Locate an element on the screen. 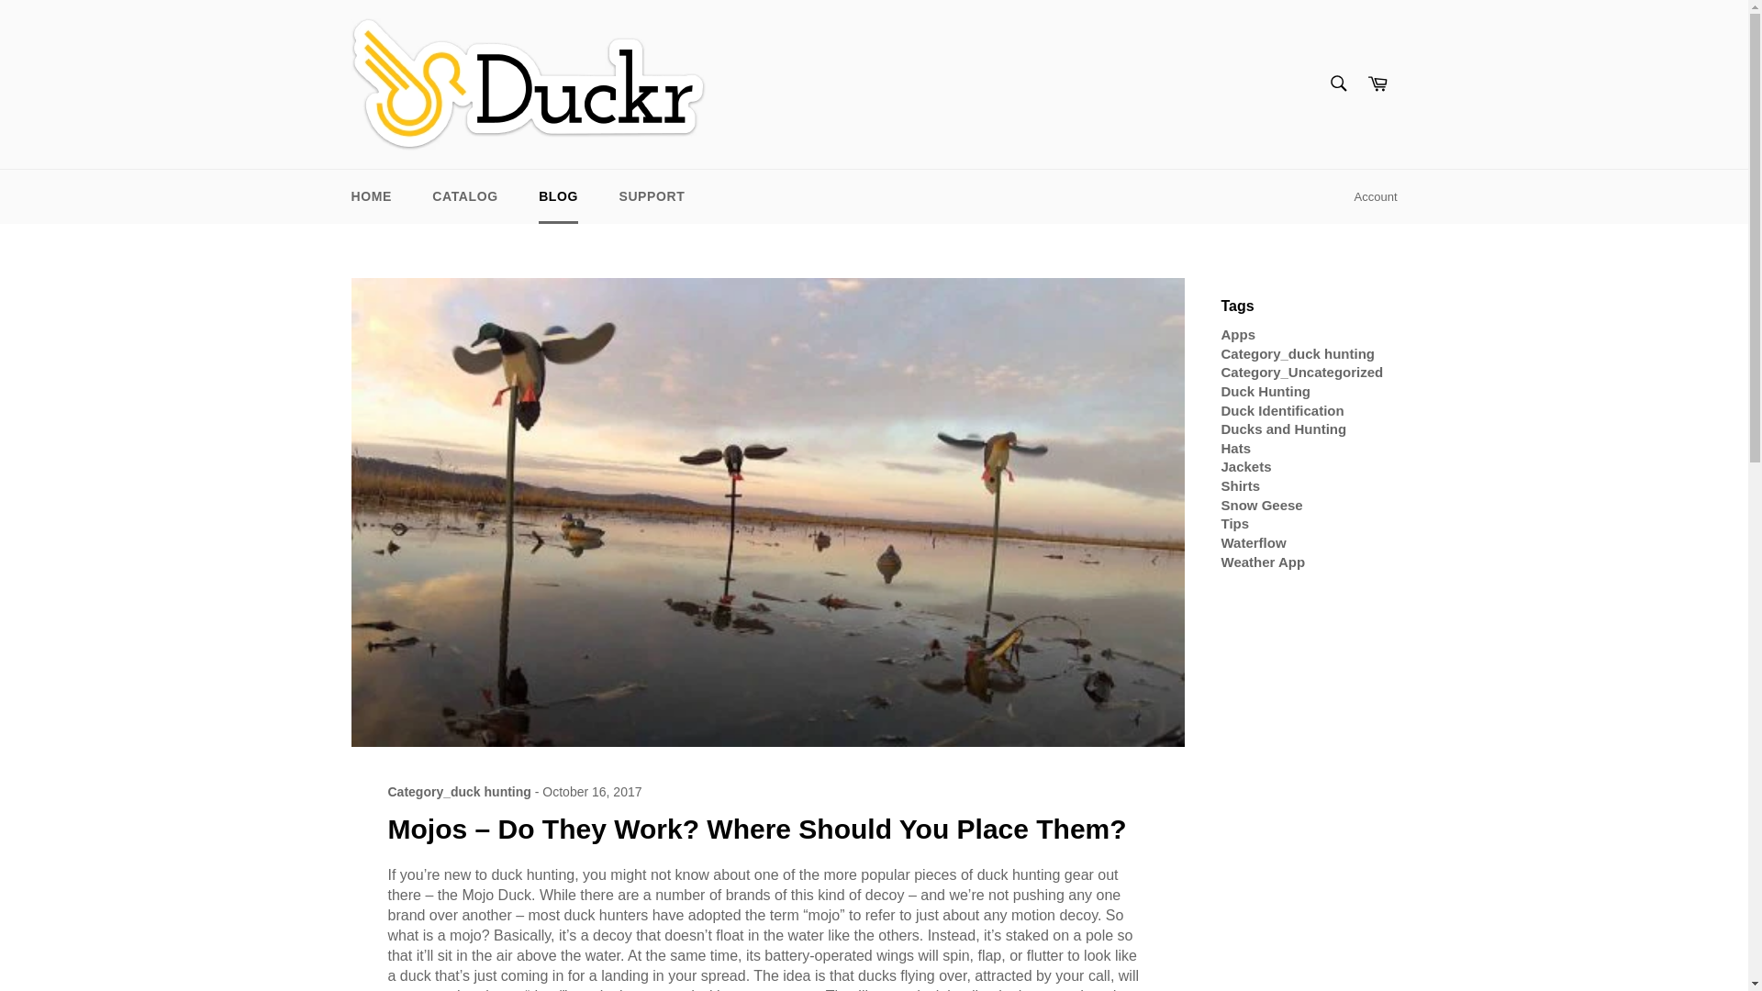  Cart is located at coordinates (1377, 84).